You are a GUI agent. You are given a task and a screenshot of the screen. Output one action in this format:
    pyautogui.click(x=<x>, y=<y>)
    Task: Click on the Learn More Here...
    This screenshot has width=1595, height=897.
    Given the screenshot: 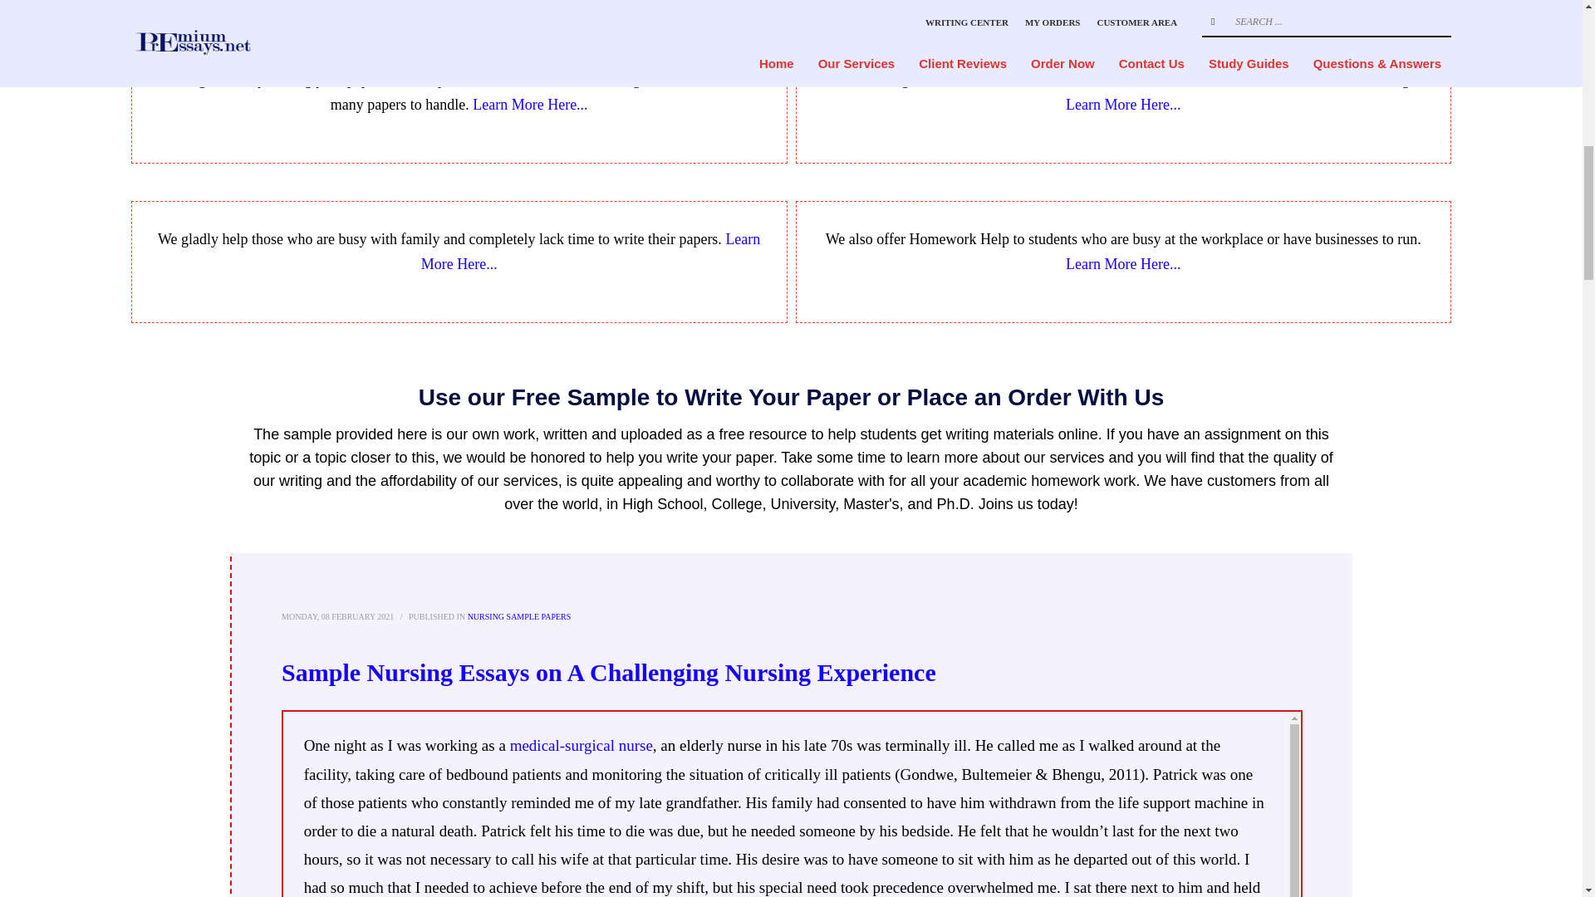 What is the action you would take?
    pyautogui.click(x=1122, y=105)
    